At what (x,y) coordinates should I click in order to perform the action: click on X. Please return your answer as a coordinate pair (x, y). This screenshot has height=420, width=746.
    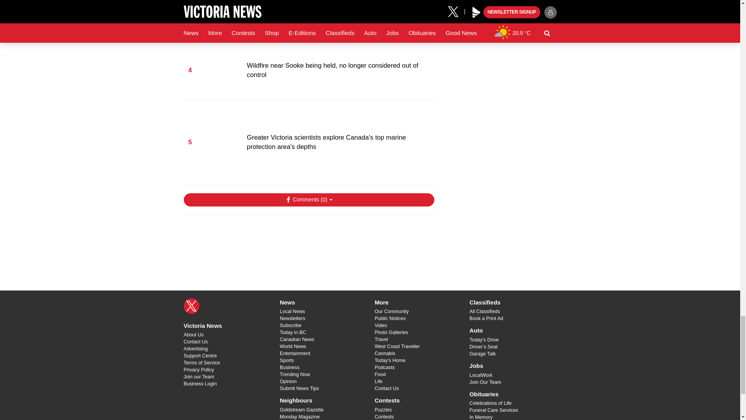
    Looking at the image, I should click on (191, 306).